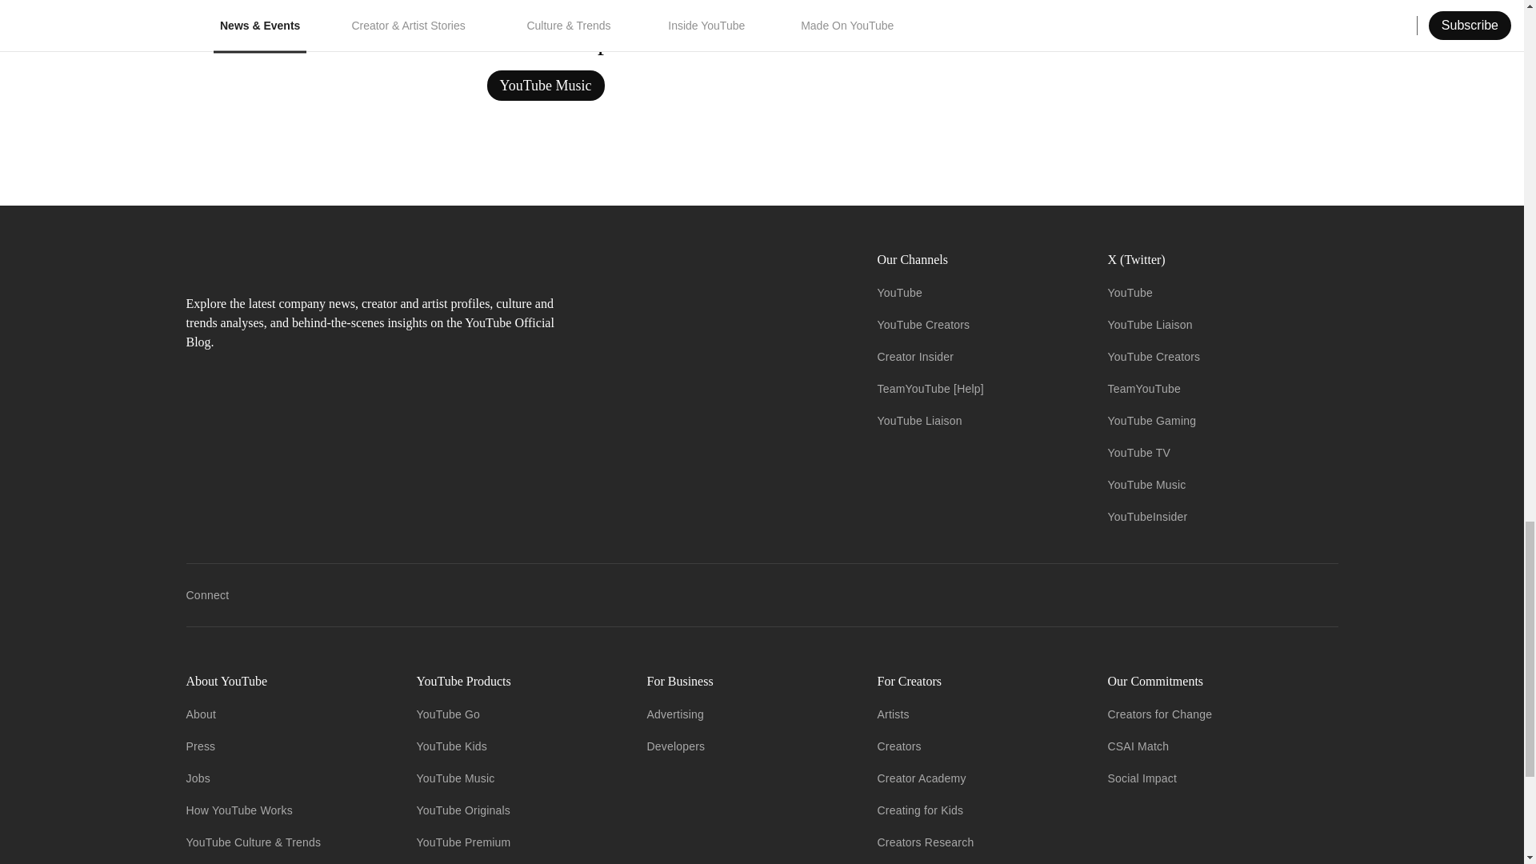  What do you see at coordinates (915, 357) in the screenshot?
I see `Creator Insider` at bounding box center [915, 357].